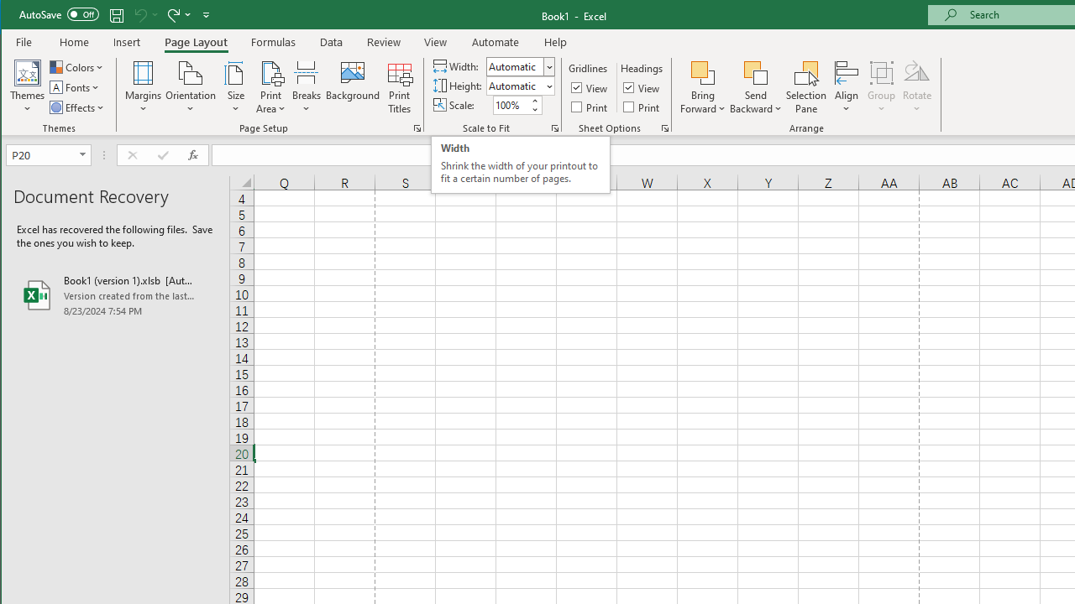  Describe the element at coordinates (399, 87) in the screenshot. I see `Print Titles` at that location.